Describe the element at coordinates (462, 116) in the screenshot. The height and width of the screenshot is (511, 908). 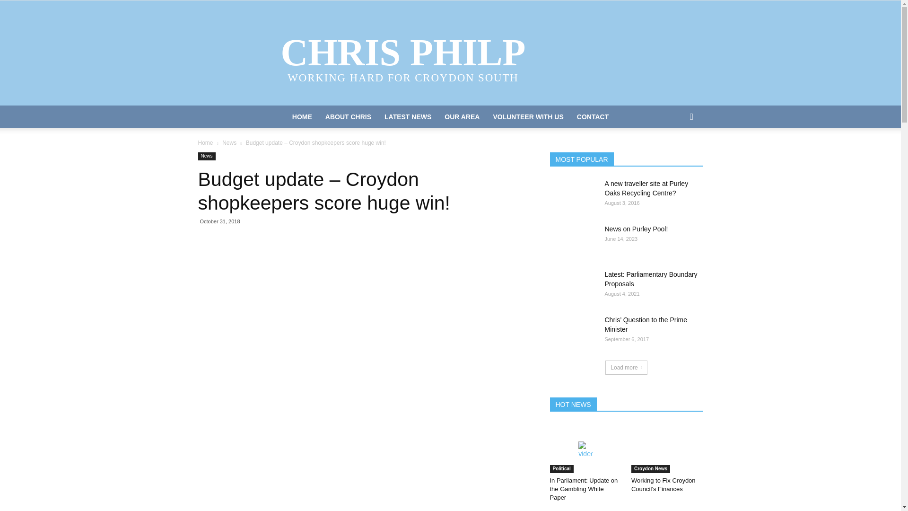
I see `OUR AREA` at that location.